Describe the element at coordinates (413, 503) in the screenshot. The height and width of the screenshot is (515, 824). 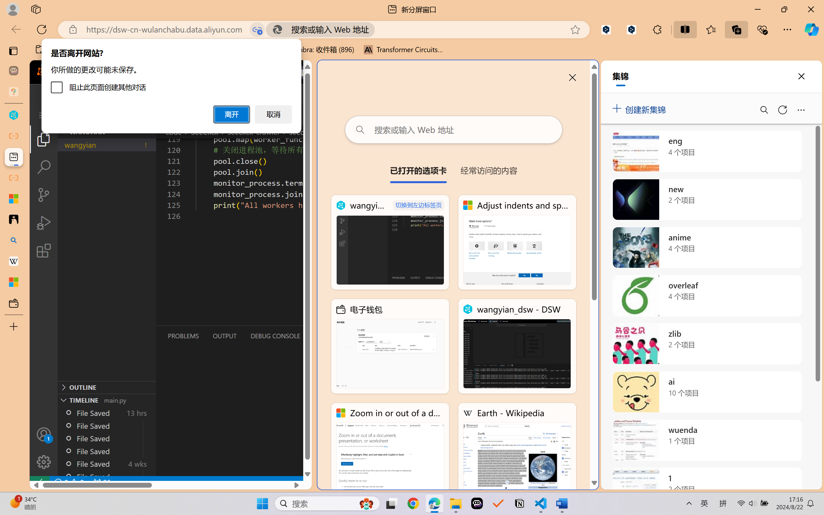
I see `Google Chrome` at that location.